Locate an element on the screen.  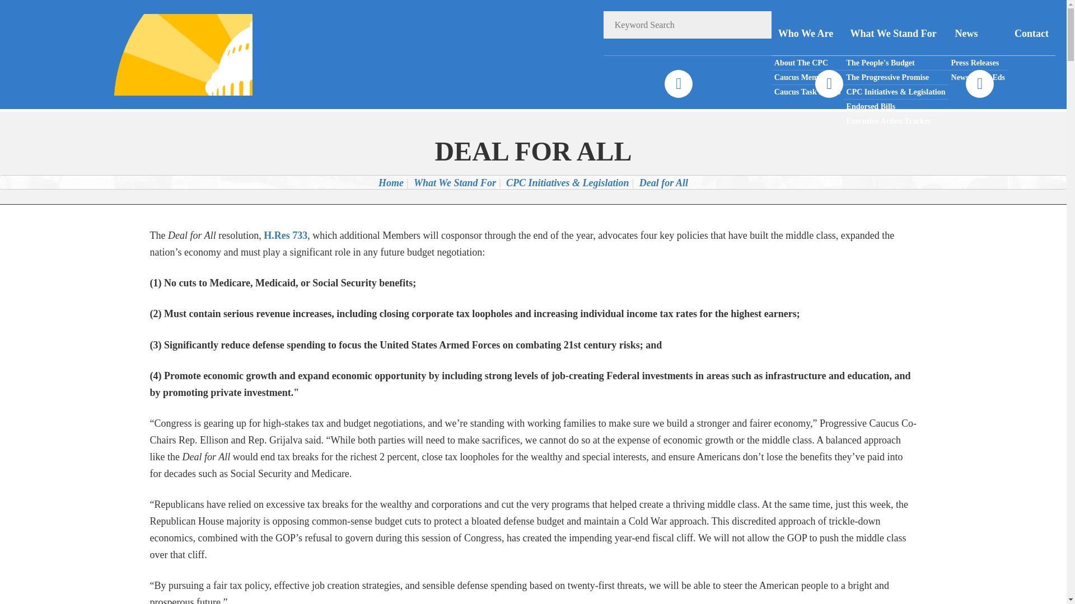
Caucus Task Forces is located at coordinates (807, 92).